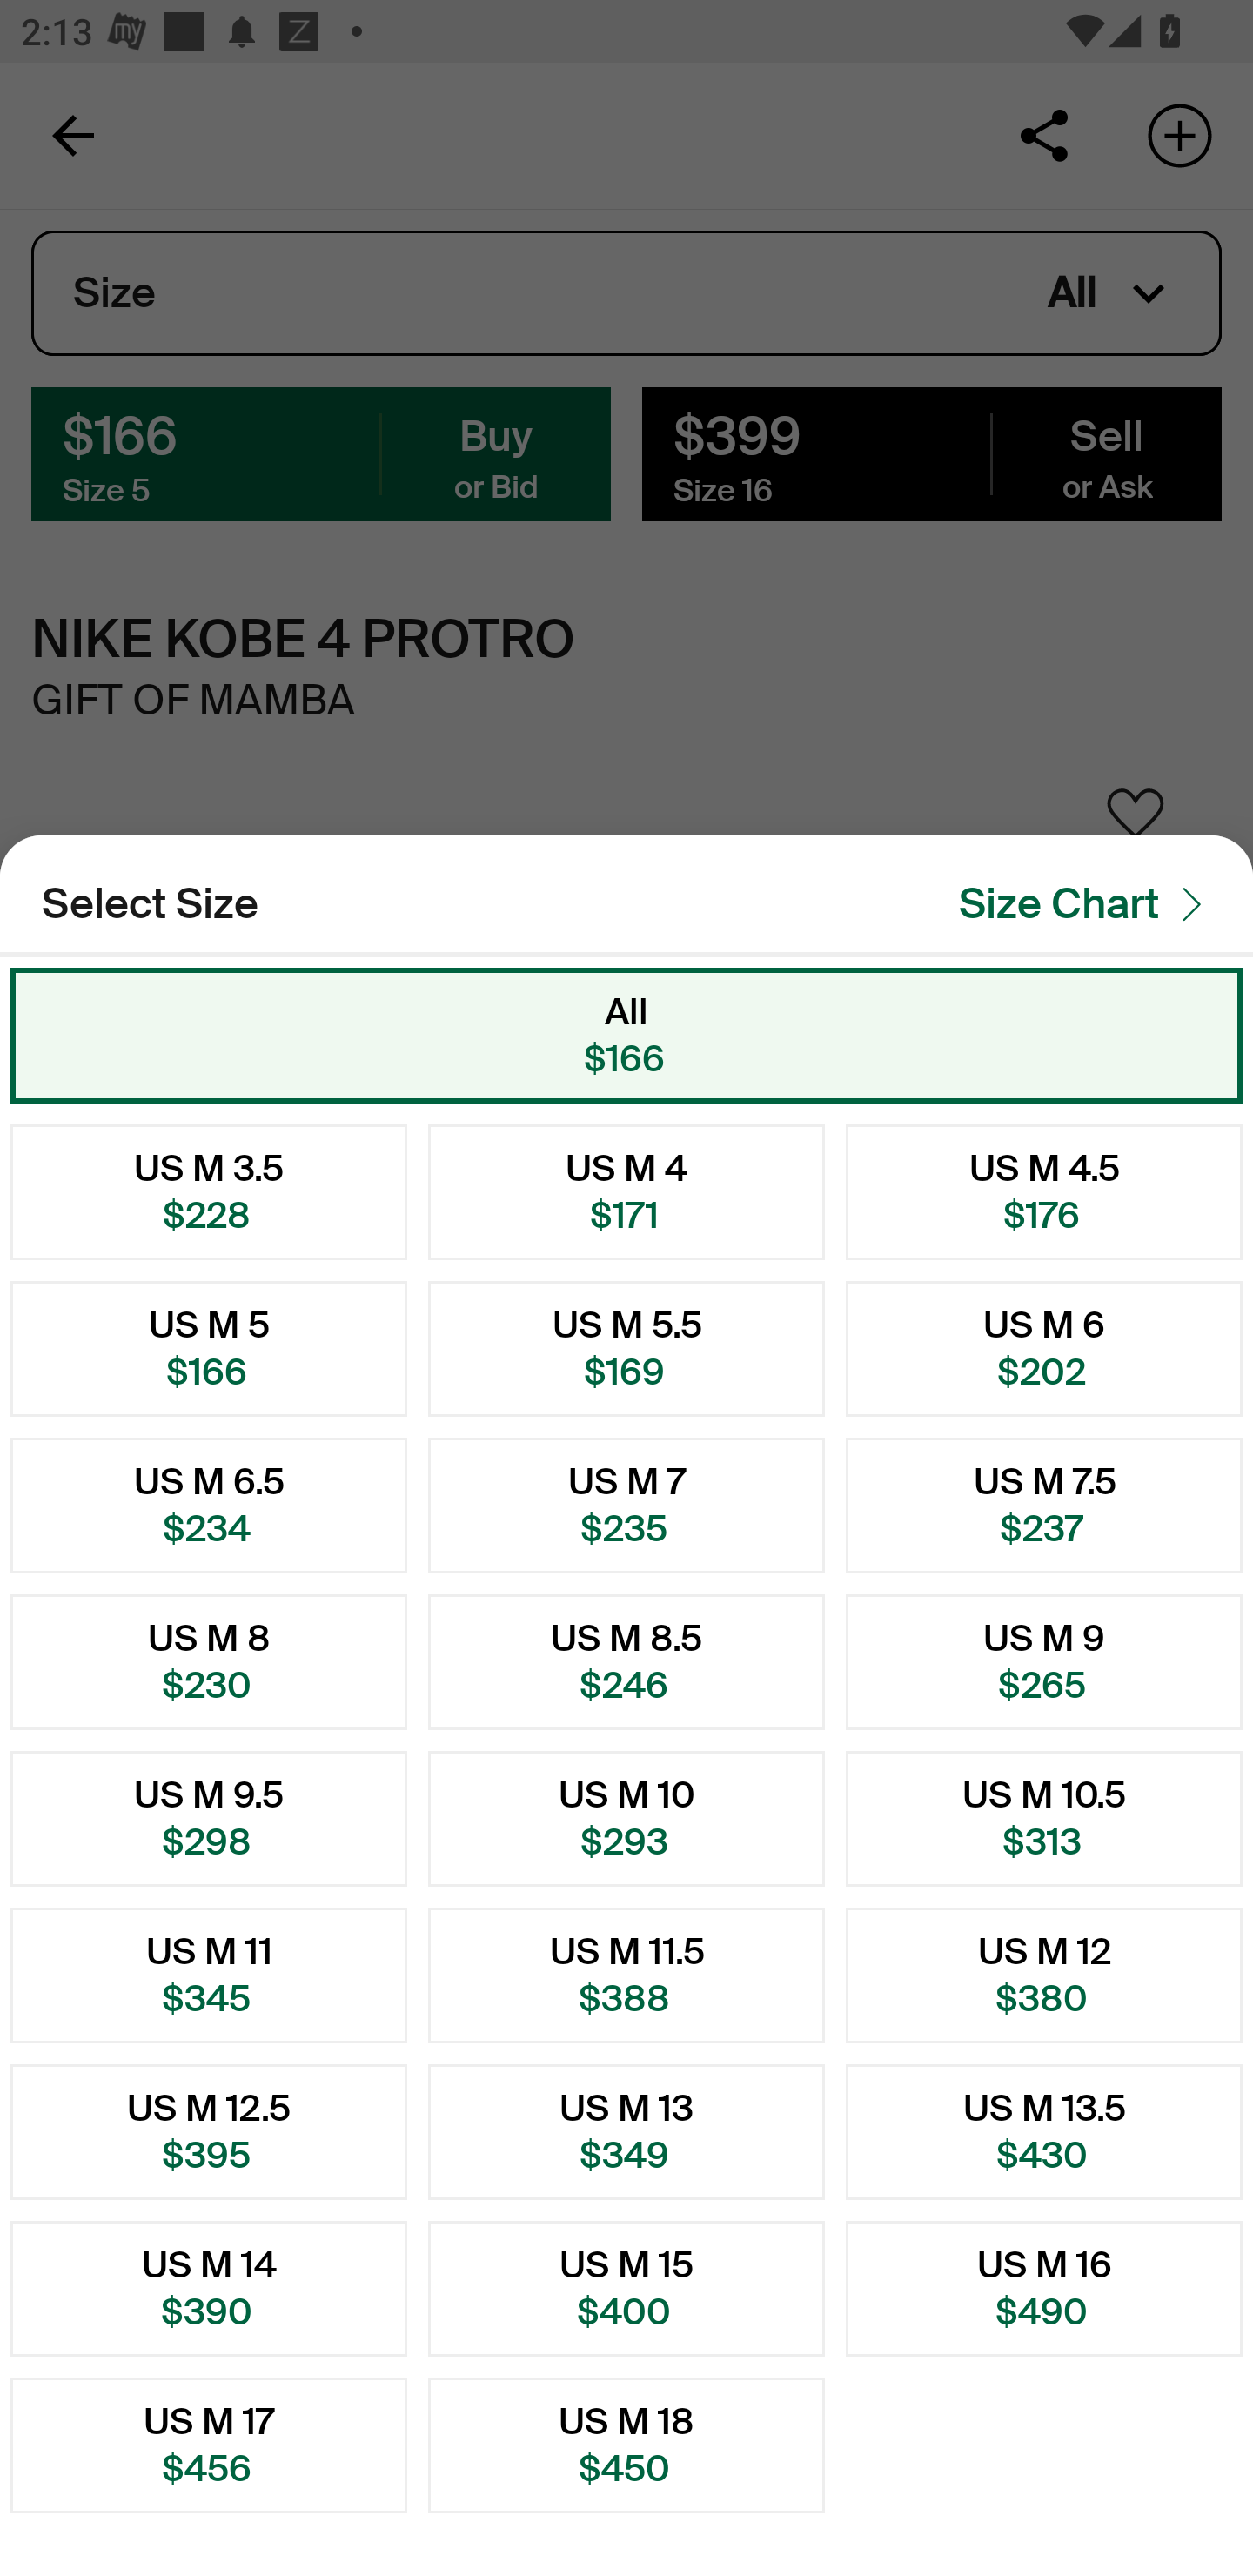 This screenshot has width=1253, height=2576. What do you see at coordinates (626, 2445) in the screenshot?
I see `US M 18 $450` at bounding box center [626, 2445].